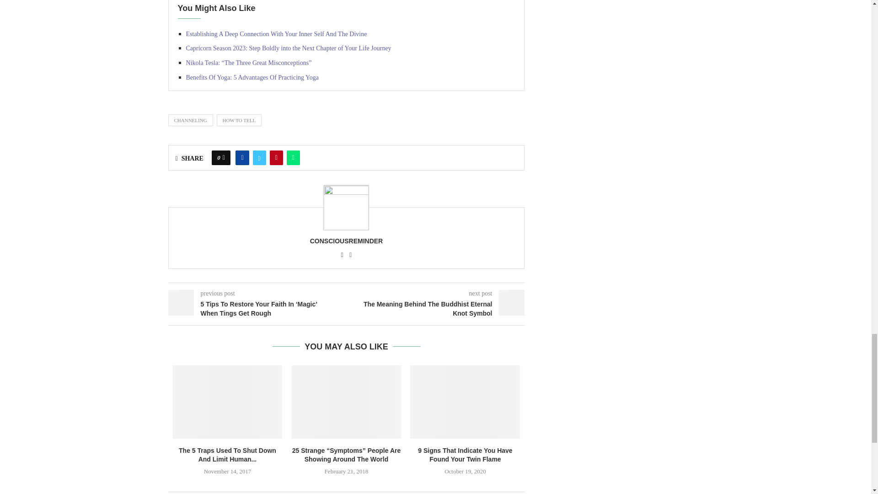 The height and width of the screenshot is (494, 878). What do you see at coordinates (465, 402) in the screenshot?
I see `9 Signs That Indicate You Have Found Your Twin Flame` at bounding box center [465, 402].